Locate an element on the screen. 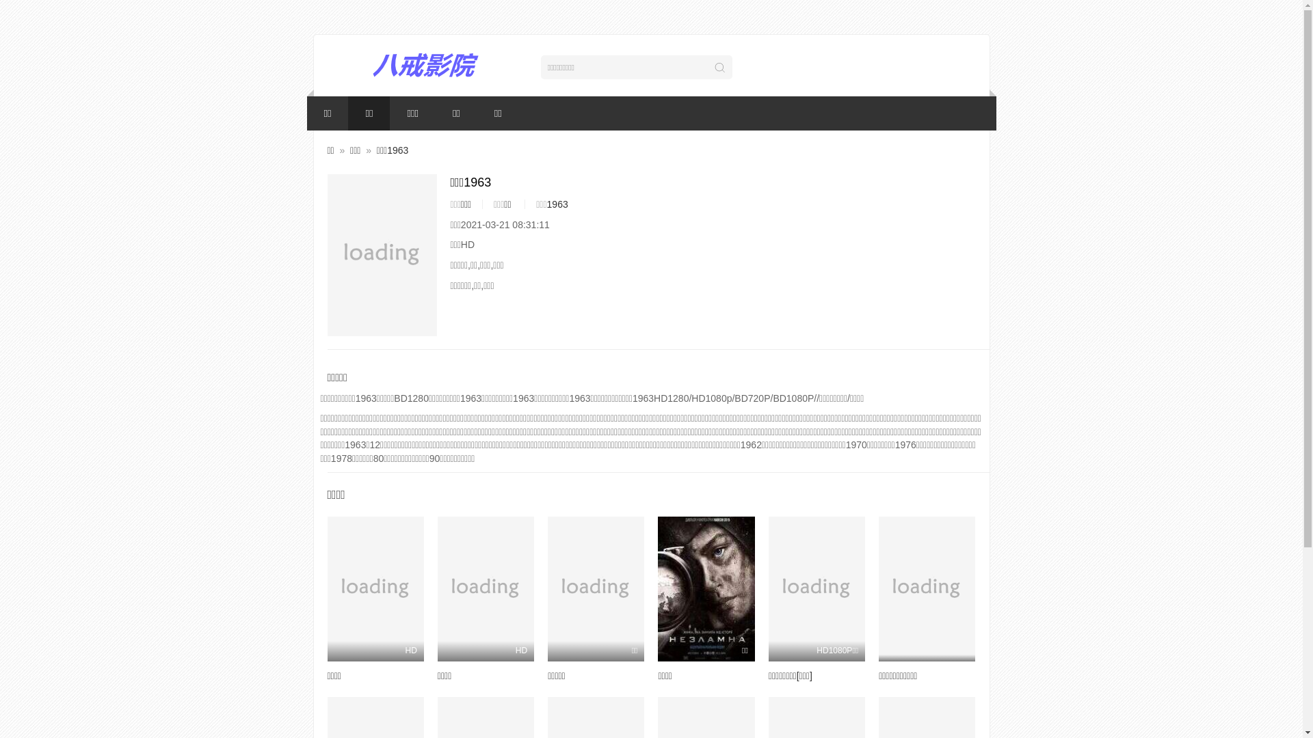  1963 is located at coordinates (558, 204).